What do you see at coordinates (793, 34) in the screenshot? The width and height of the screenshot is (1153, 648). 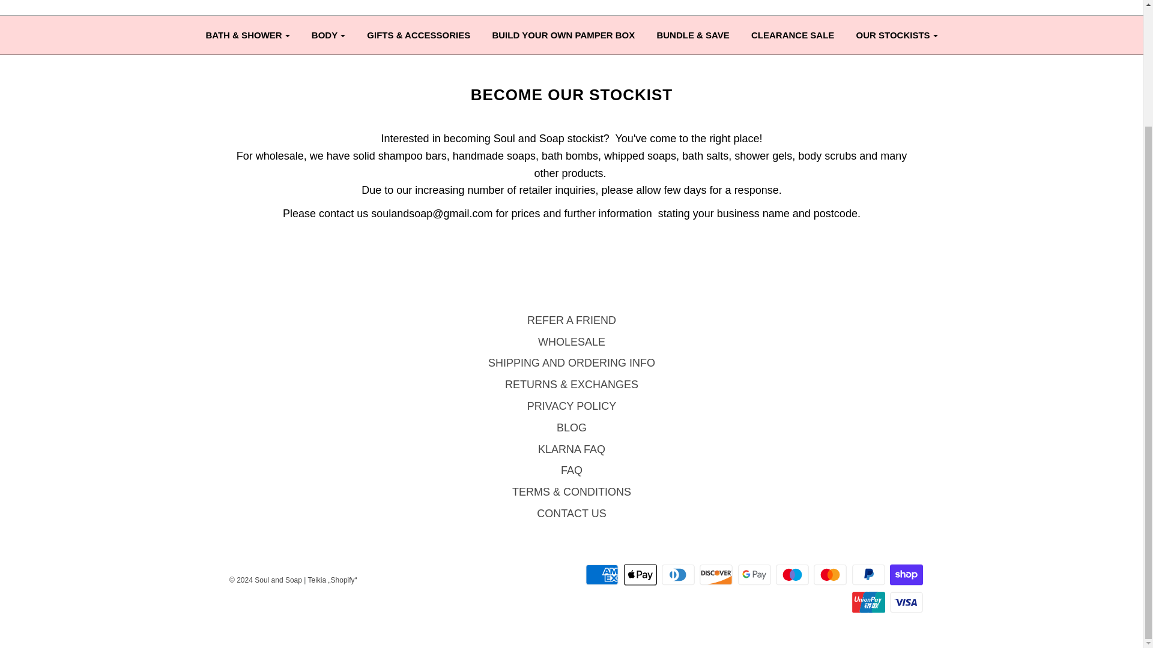 I see `CLEARANCE SALE` at bounding box center [793, 34].